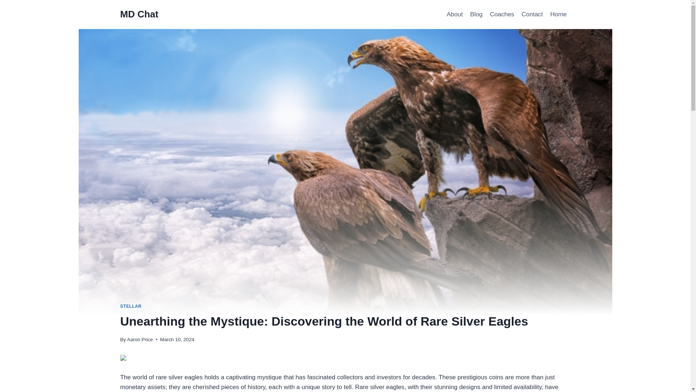 The height and width of the screenshot is (392, 696). Describe the element at coordinates (532, 15) in the screenshot. I see `Contact` at that location.